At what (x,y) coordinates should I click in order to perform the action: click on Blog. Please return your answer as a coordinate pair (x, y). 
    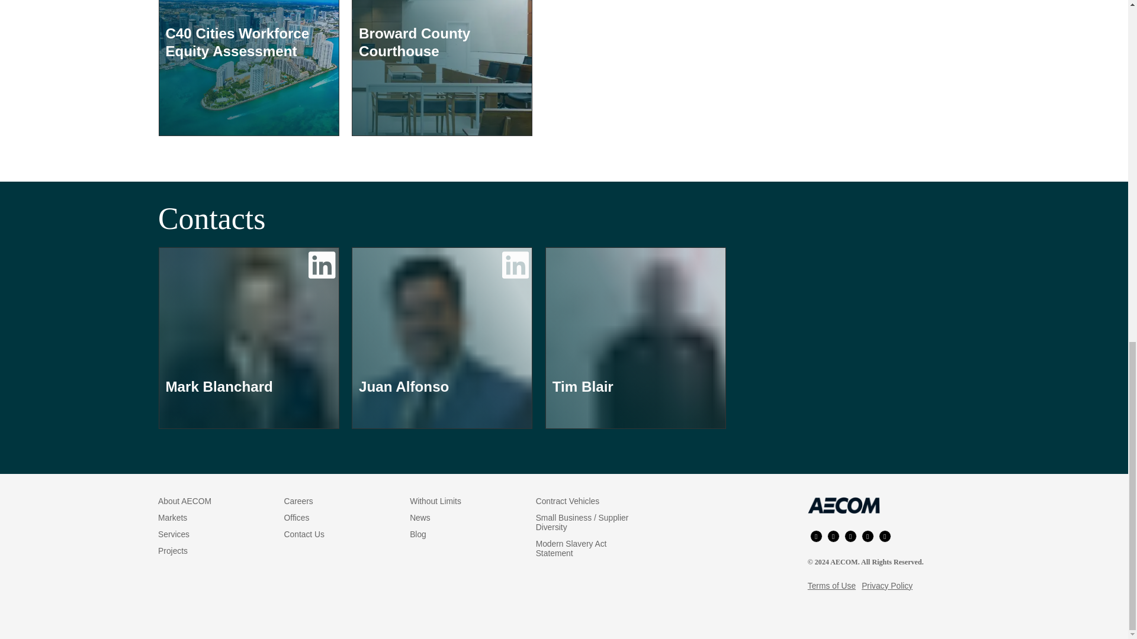
    Looking at the image, I should click on (418, 534).